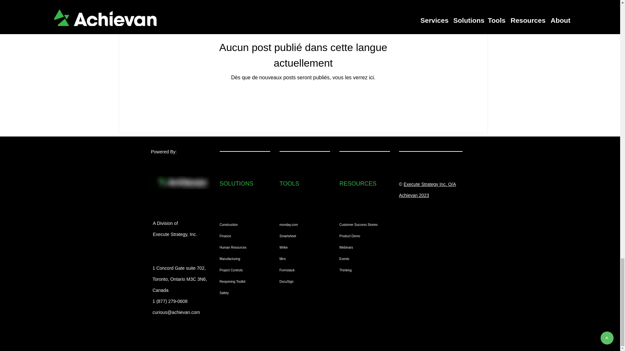 This screenshot has width=625, height=351. I want to click on Smartsheet, so click(303, 236).